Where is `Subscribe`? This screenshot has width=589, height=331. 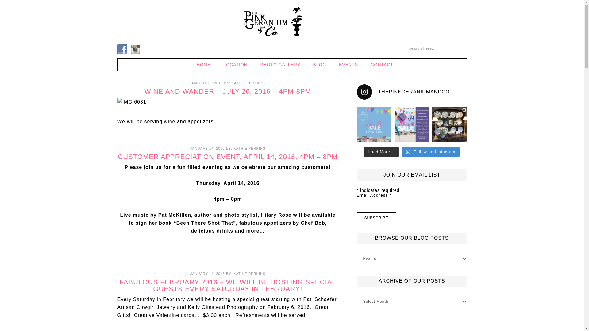 Subscribe is located at coordinates (376, 218).